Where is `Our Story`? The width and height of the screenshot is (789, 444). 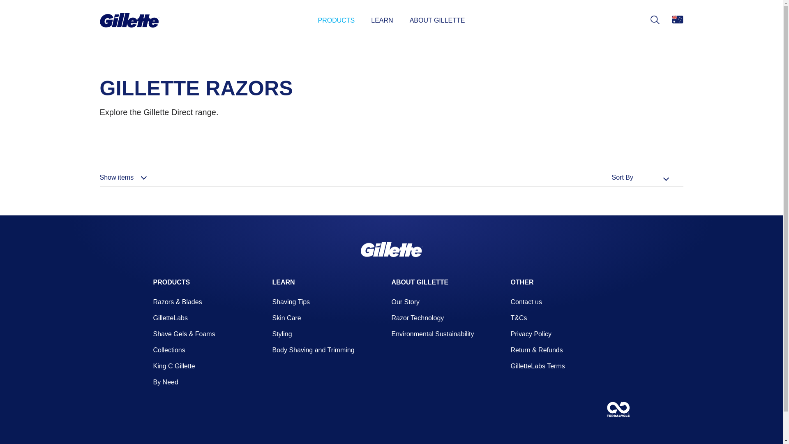
Our Story is located at coordinates (405, 302).